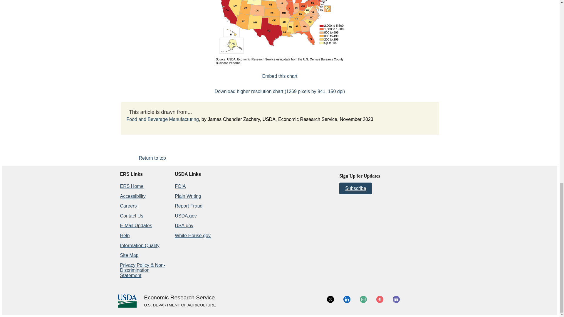 The height and width of the screenshot is (317, 564). What do you see at coordinates (136, 225) in the screenshot?
I see `E-Mail Updates` at bounding box center [136, 225].